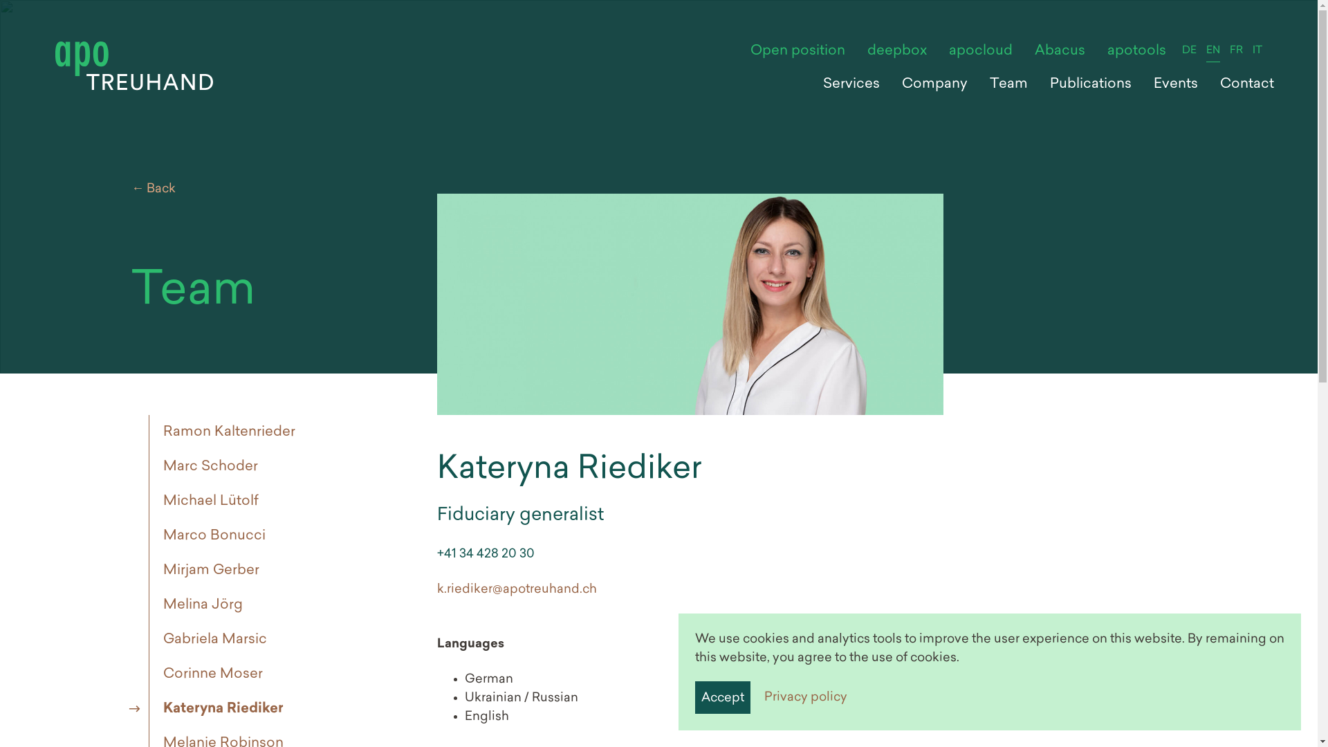 This screenshot has width=1328, height=747. I want to click on FR, so click(1237, 51).